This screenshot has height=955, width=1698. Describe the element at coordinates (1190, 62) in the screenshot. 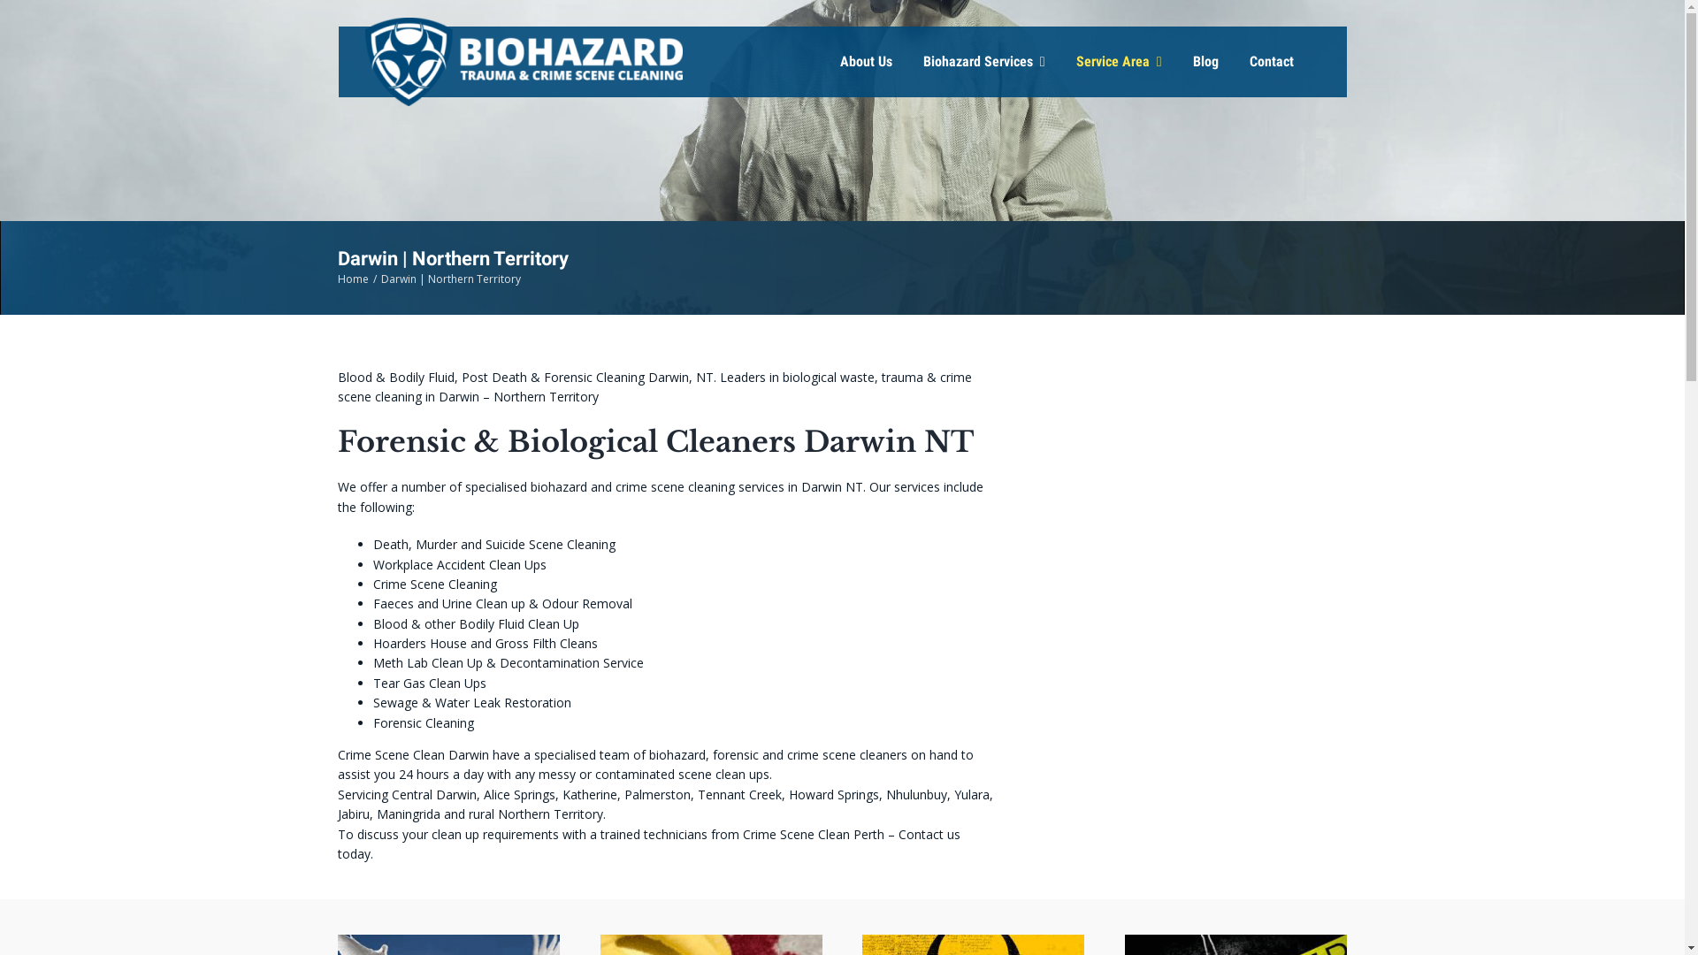

I see `Blog` at that location.